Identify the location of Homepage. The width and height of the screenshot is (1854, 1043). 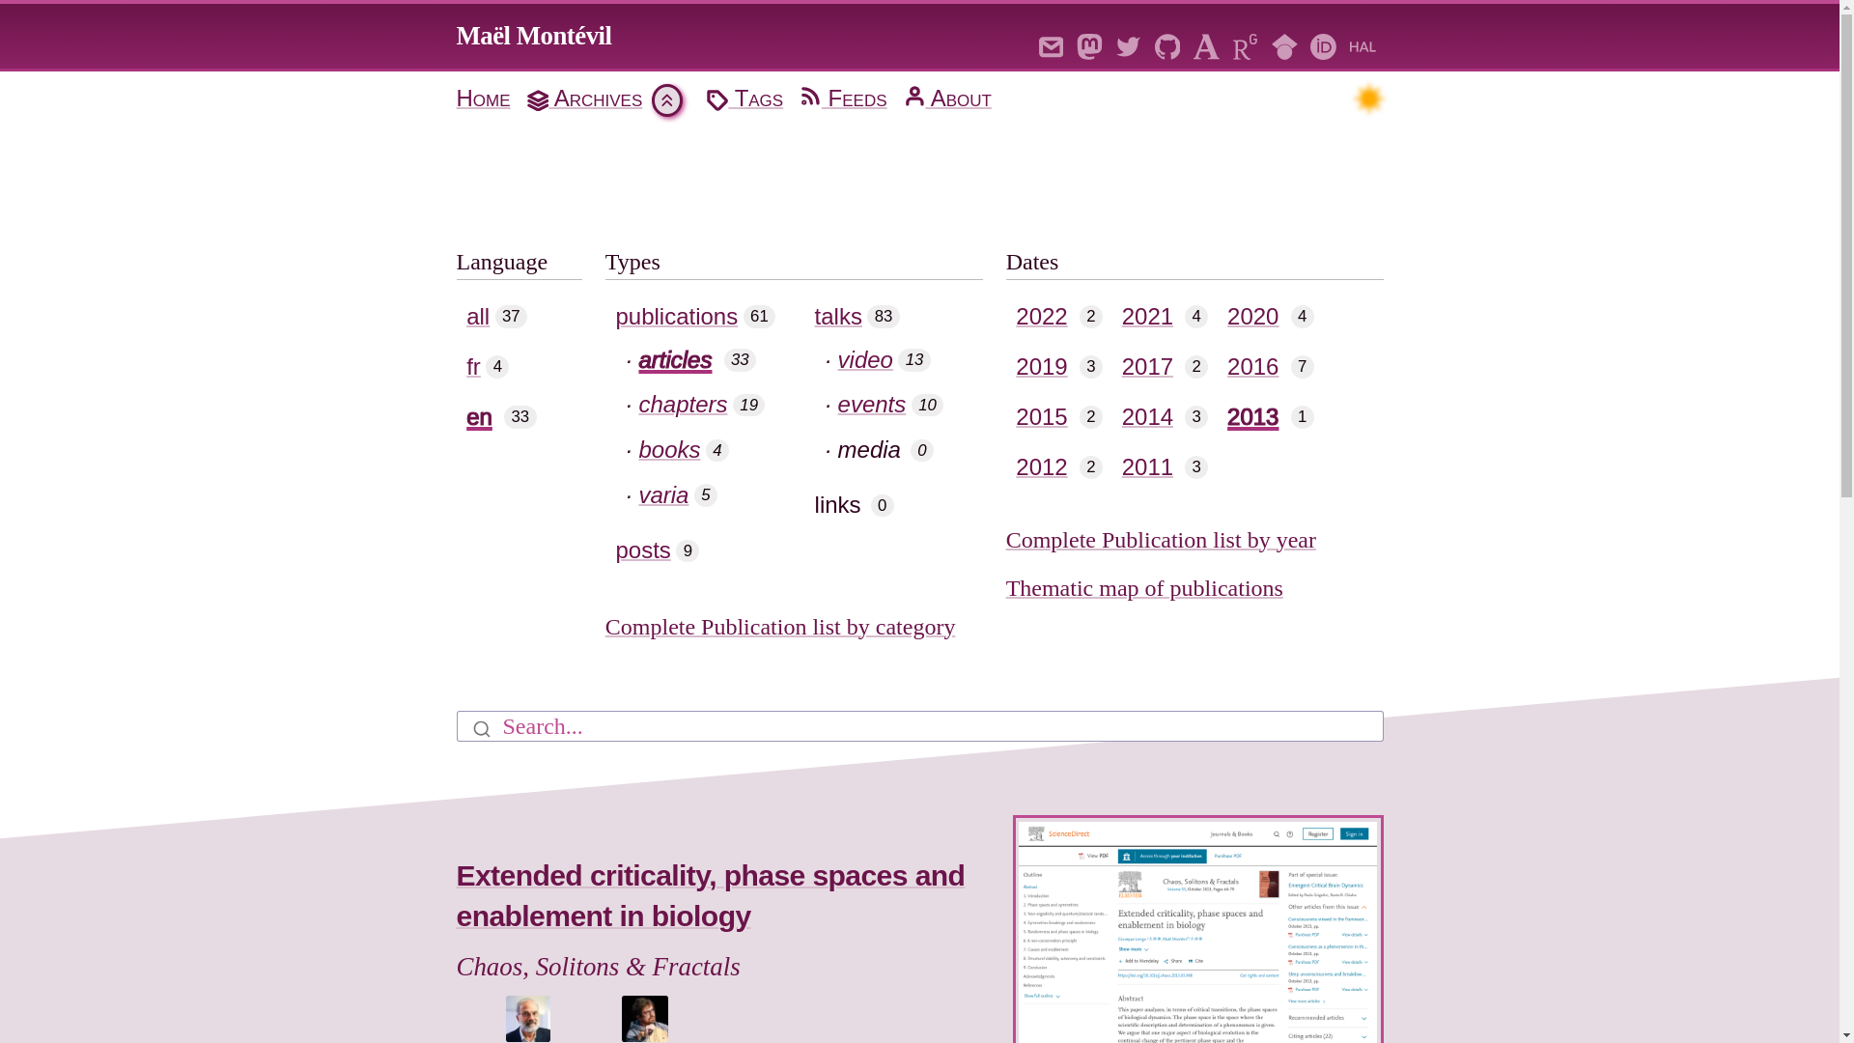
(533, 35).